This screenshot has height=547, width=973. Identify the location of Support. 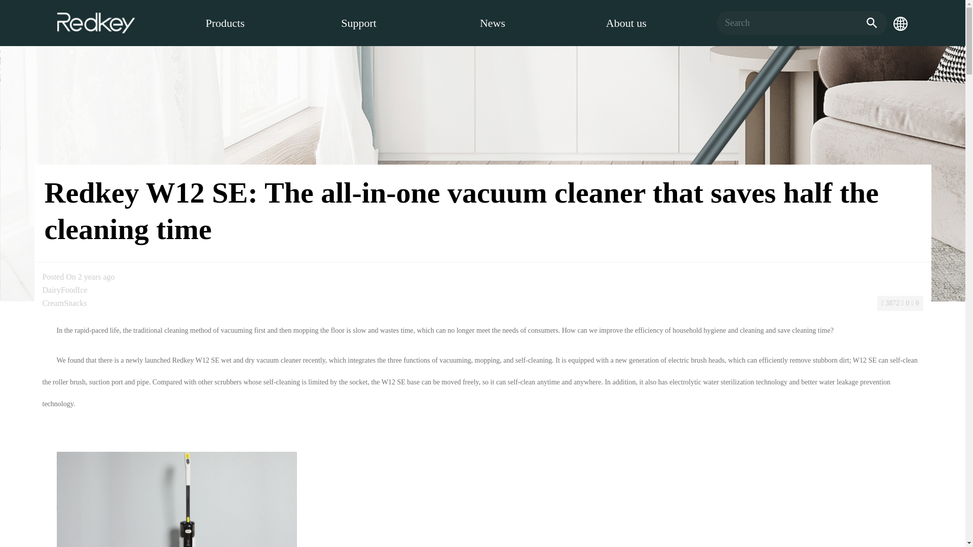
(359, 23).